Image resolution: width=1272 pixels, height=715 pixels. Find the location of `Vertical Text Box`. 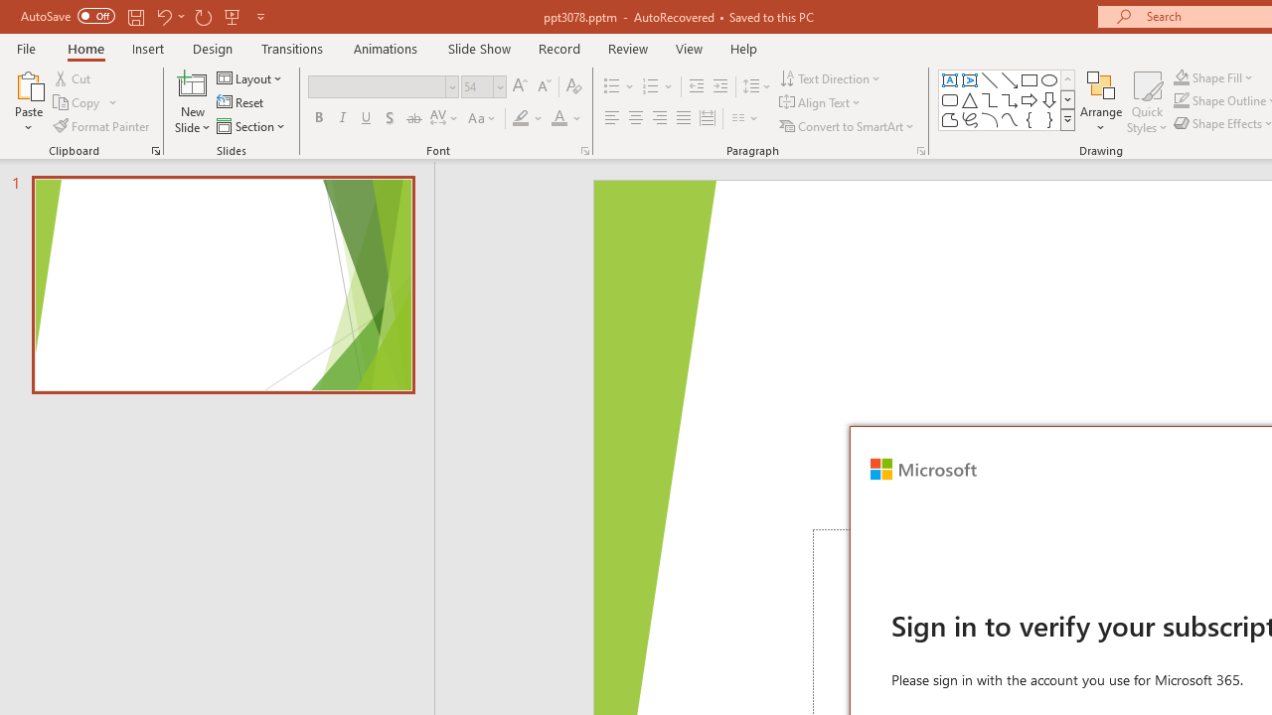

Vertical Text Box is located at coordinates (970, 79).